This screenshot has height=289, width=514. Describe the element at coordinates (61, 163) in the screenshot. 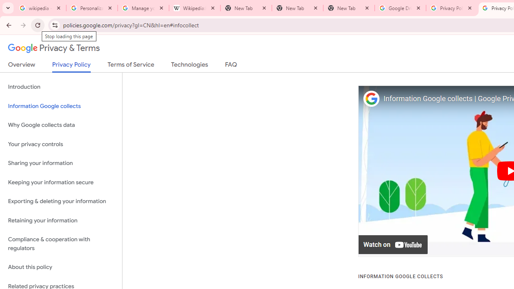

I see `Sharing your information` at that location.